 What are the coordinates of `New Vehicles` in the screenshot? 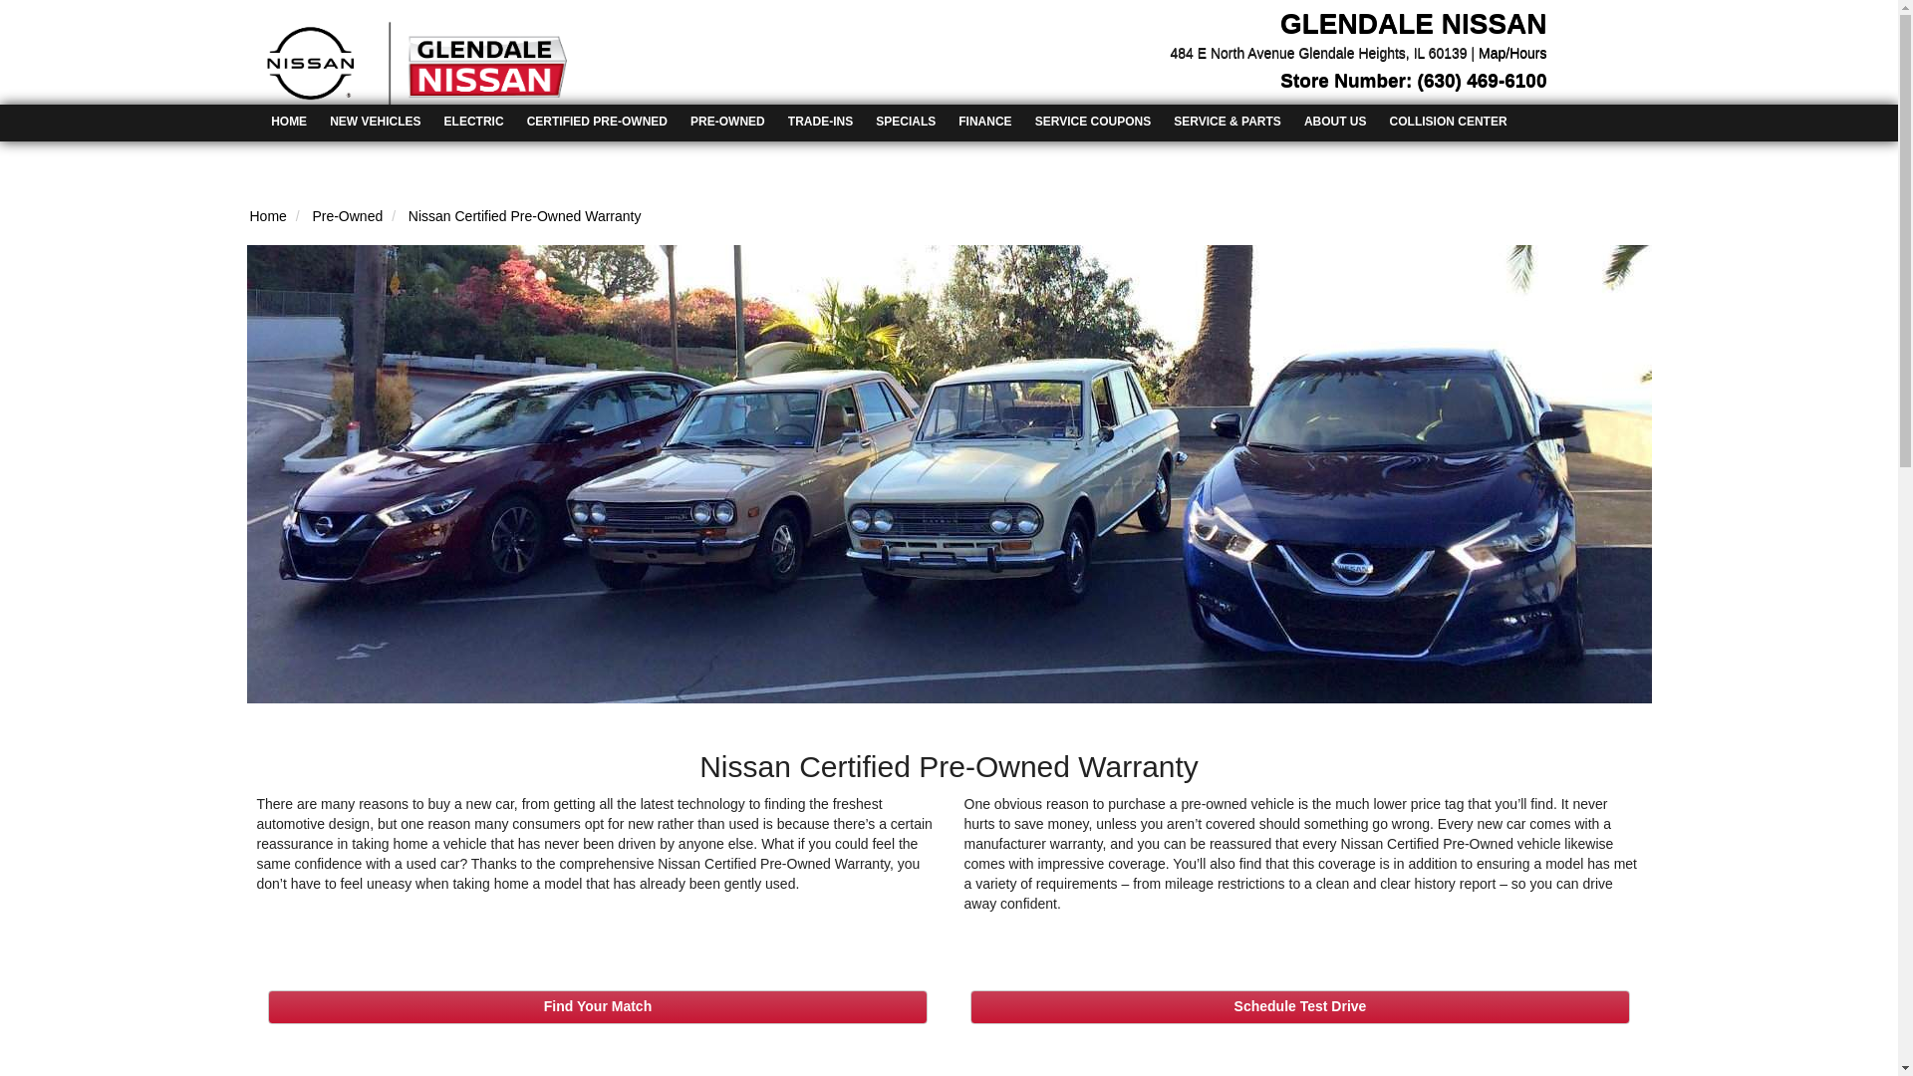 It's located at (375, 121).